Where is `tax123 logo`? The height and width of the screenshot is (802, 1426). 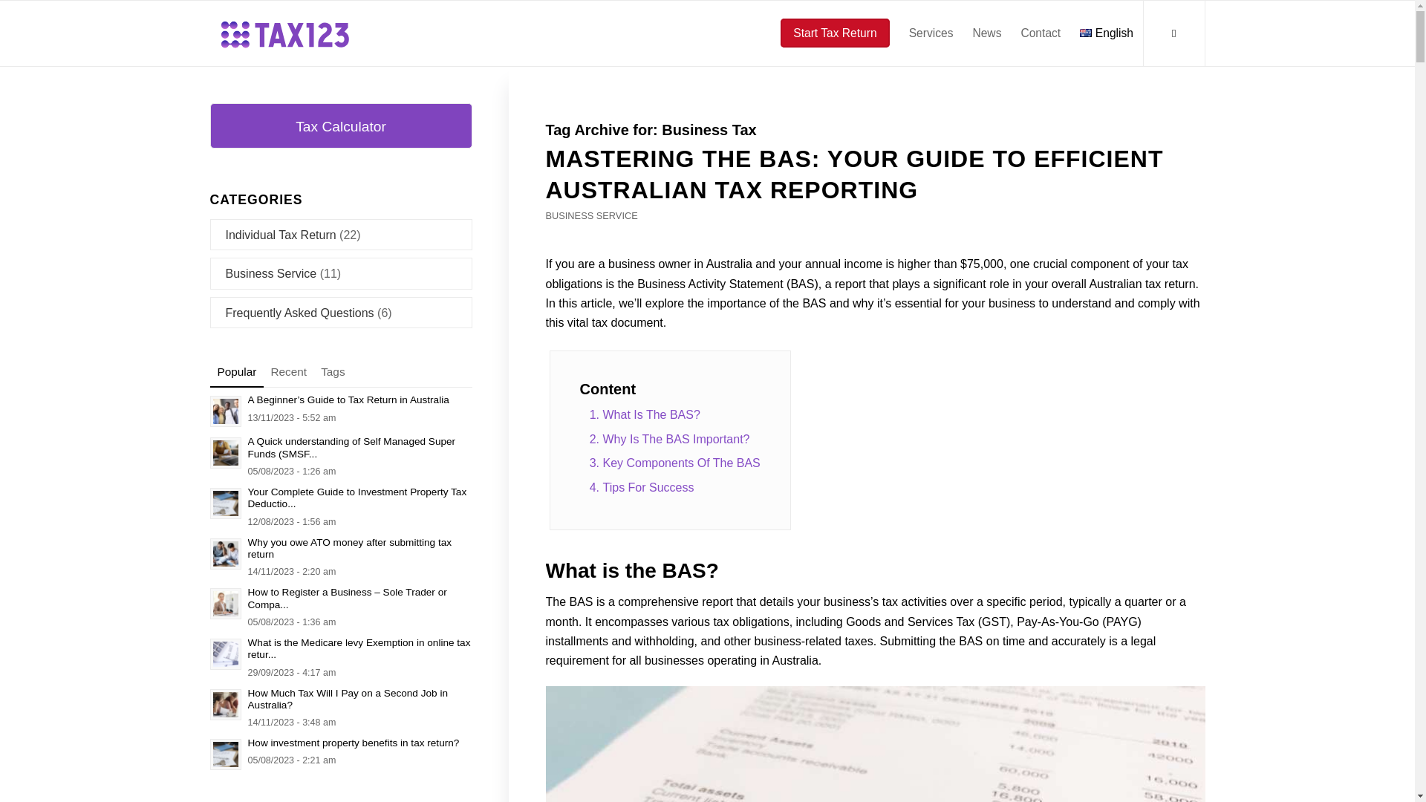 tax123 logo is located at coordinates (284, 33).